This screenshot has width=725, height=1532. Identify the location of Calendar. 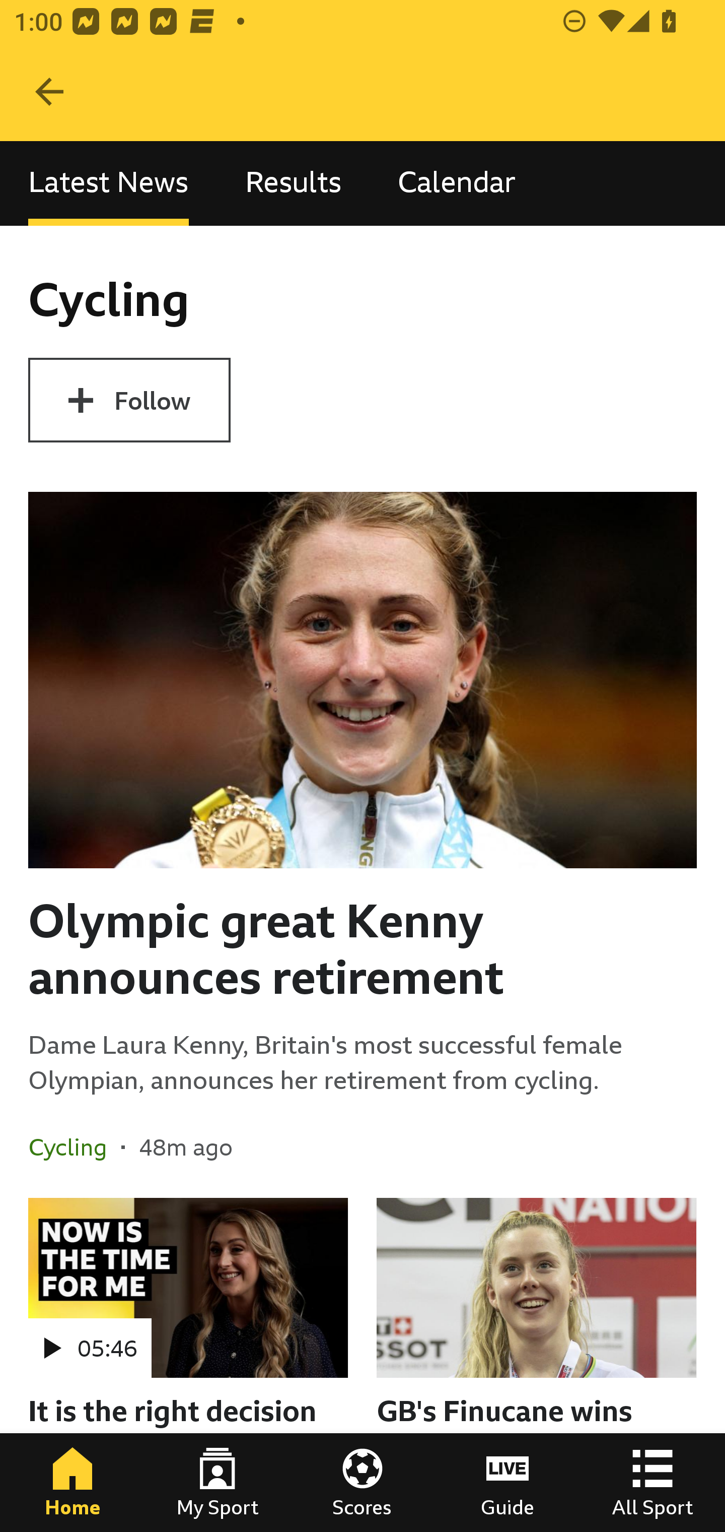
(457, 182).